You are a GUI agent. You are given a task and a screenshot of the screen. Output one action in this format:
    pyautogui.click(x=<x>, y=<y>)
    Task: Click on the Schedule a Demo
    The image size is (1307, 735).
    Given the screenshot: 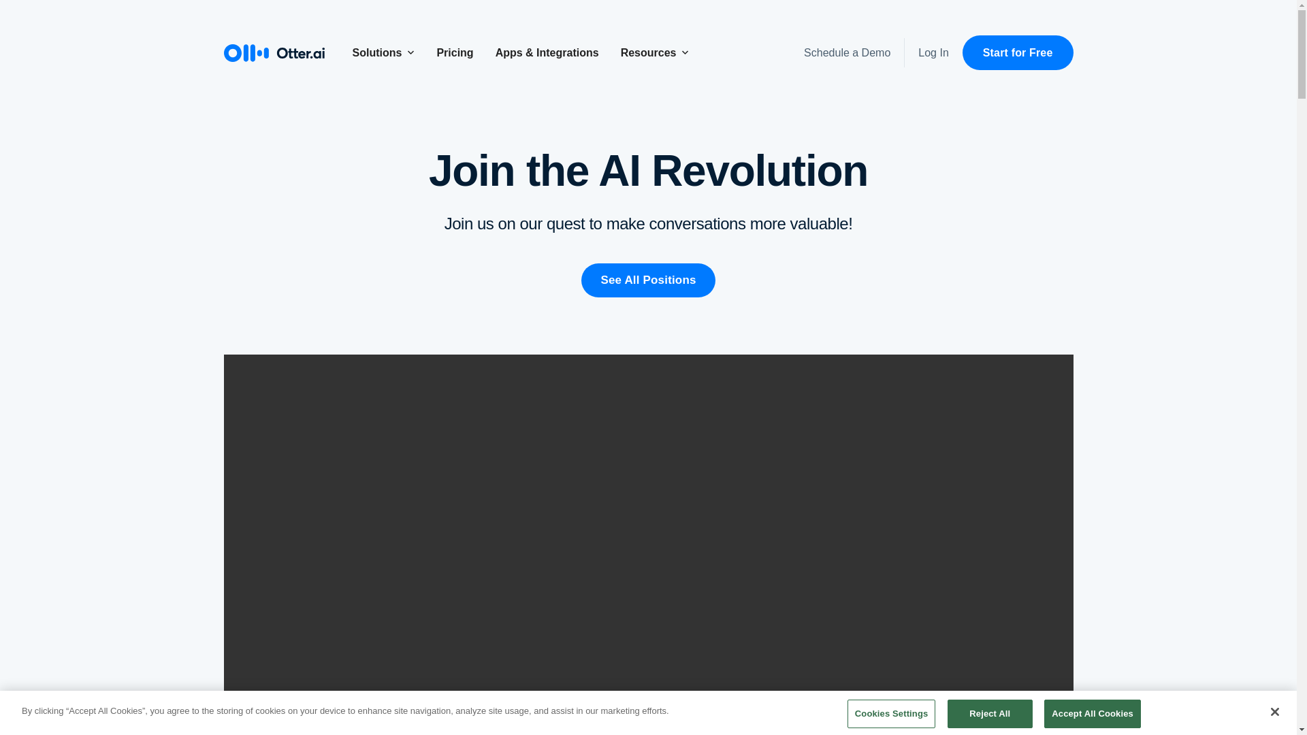 What is the action you would take?
    pyautogui.click(x=850, y=53)
    